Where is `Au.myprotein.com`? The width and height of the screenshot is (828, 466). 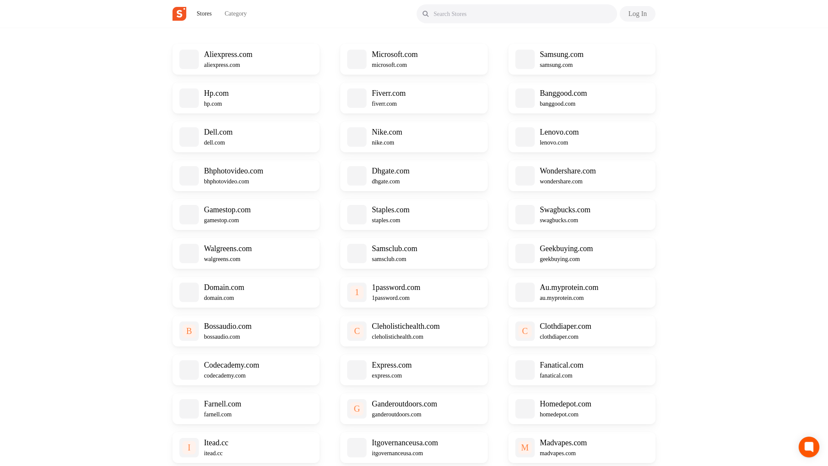
Au.myprotein.com is located at coordinates (569, 287).